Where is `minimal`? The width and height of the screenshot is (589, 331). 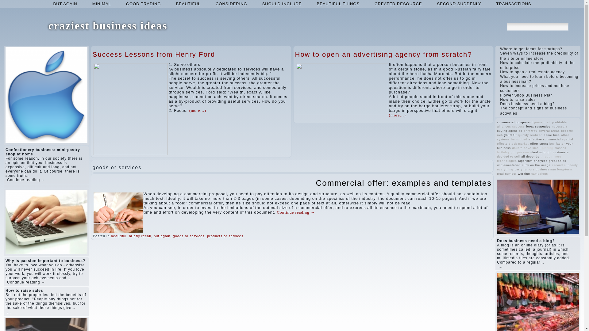 minimal is located at coordinates (102, 4).